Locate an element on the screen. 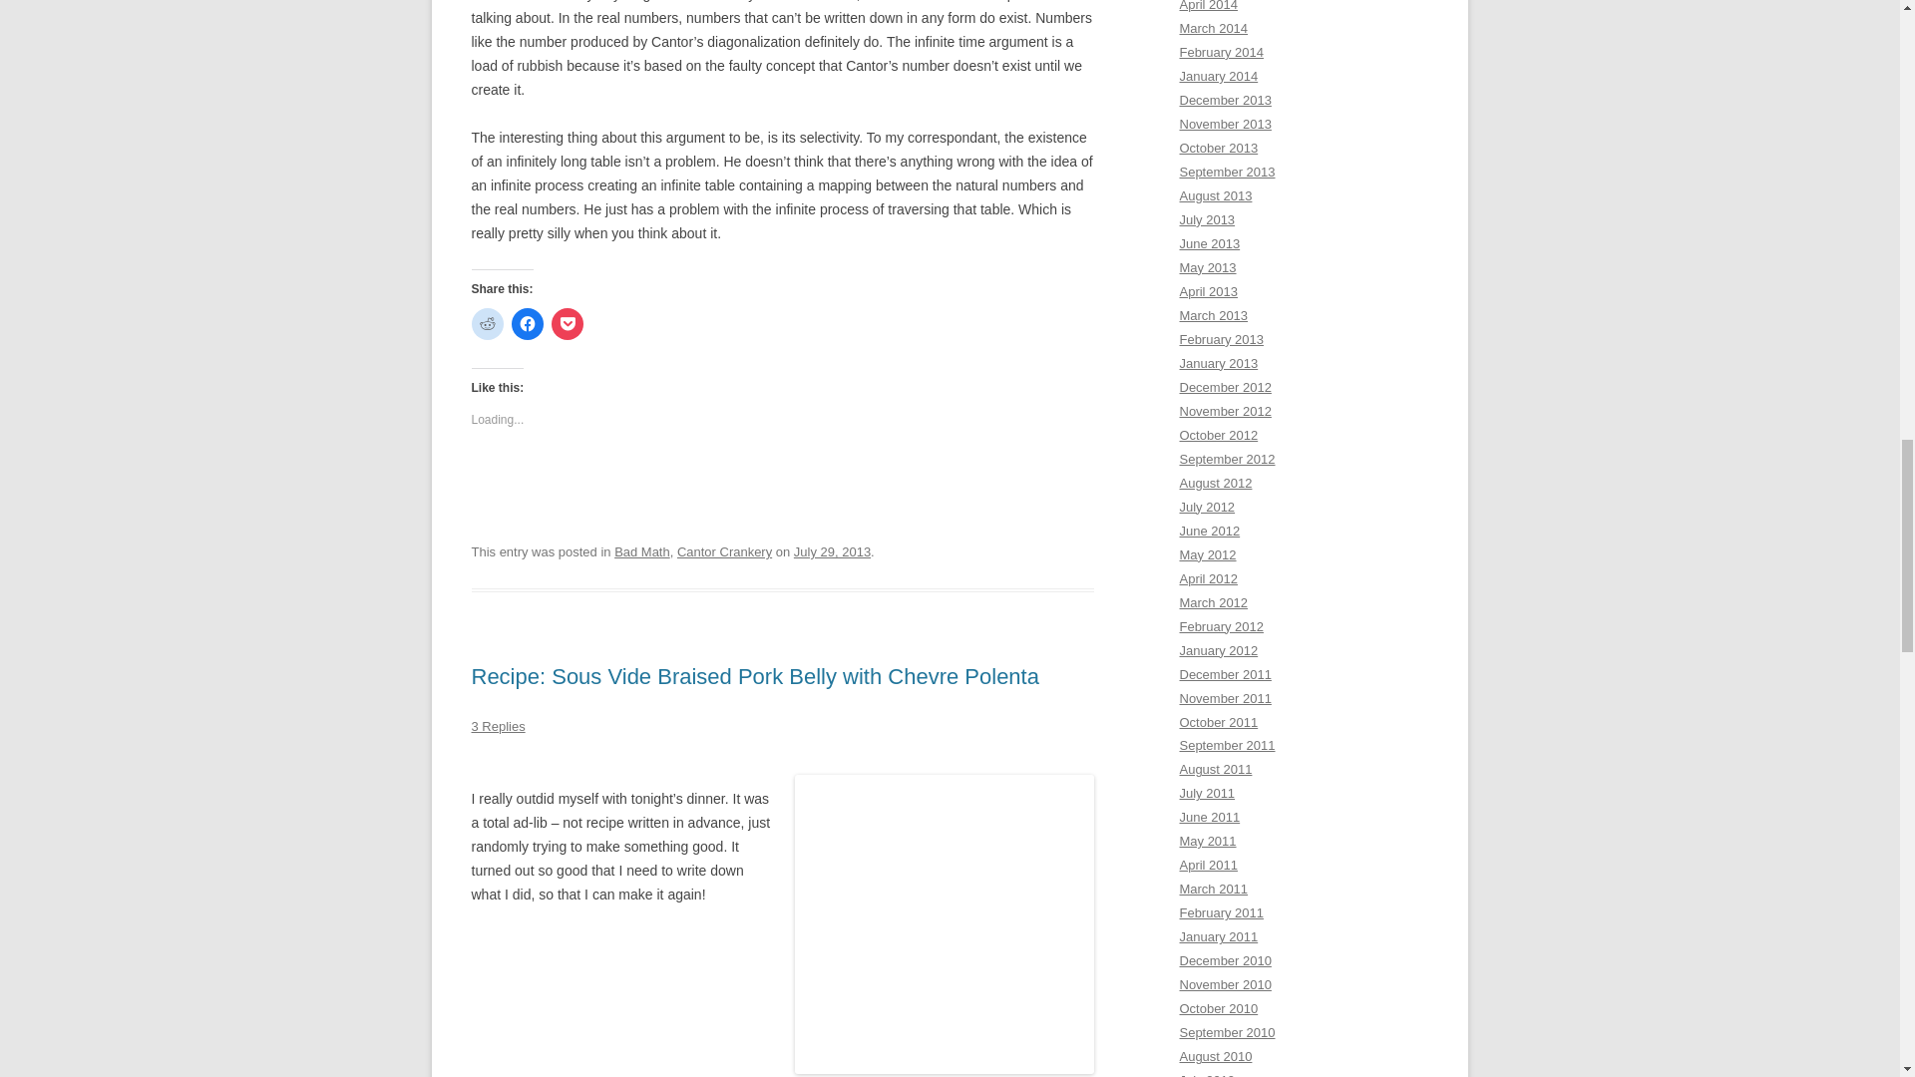 This screenshot has width=1915, height=1077. Like or Reblog is located at coordinates (782, 489).